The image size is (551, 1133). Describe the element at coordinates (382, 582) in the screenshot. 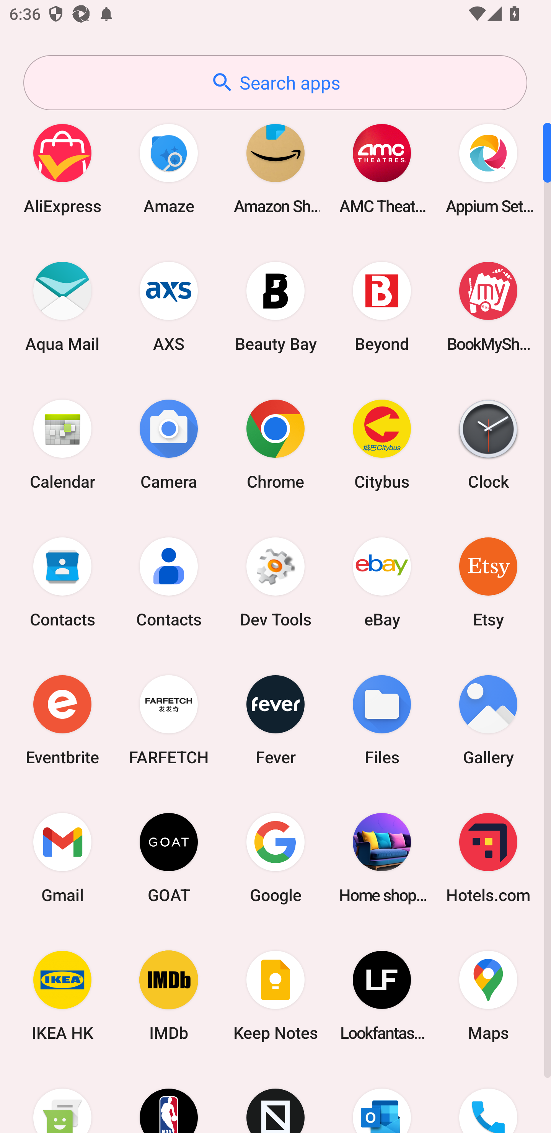

I see `eBay` at that location.